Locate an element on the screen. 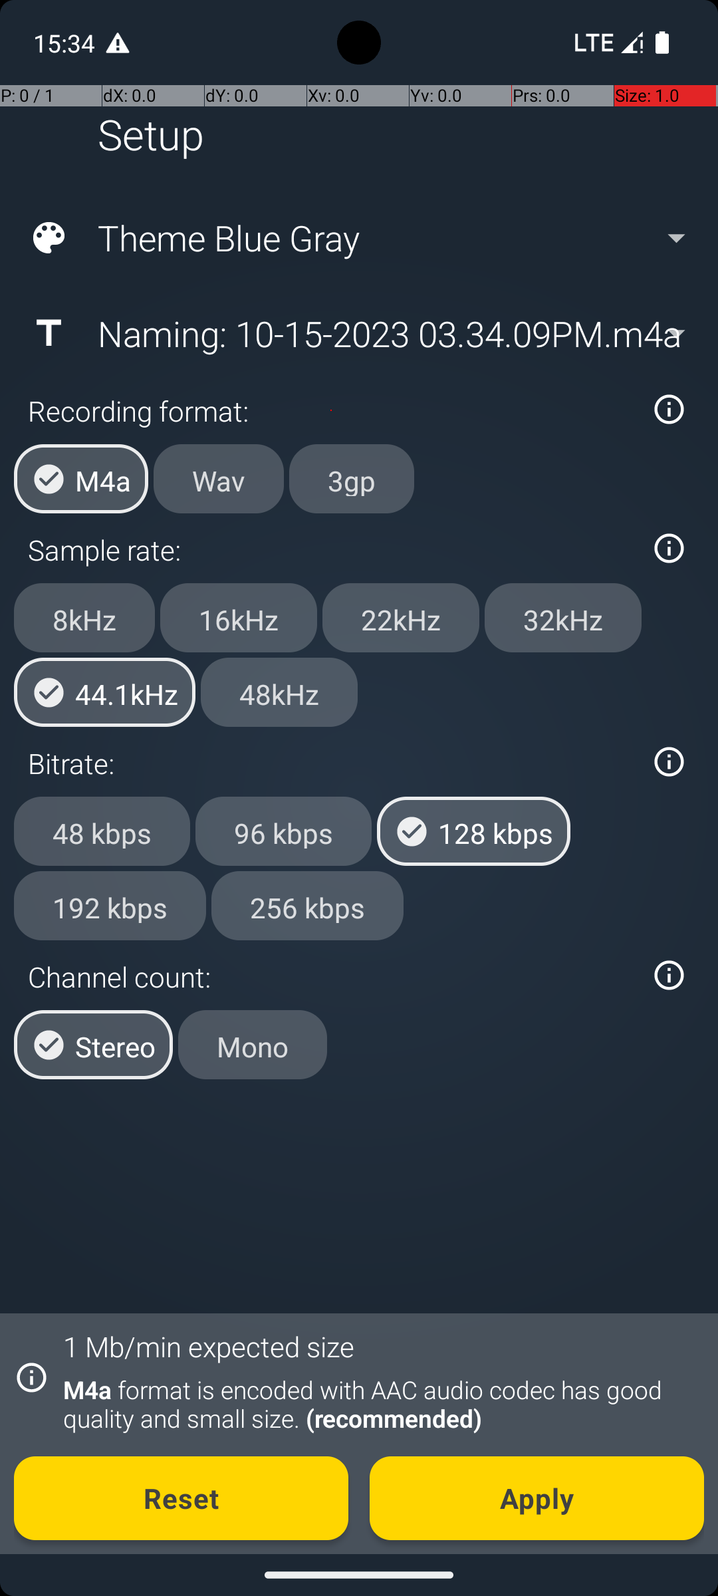  Apply is located at coordinates (537, 1498).